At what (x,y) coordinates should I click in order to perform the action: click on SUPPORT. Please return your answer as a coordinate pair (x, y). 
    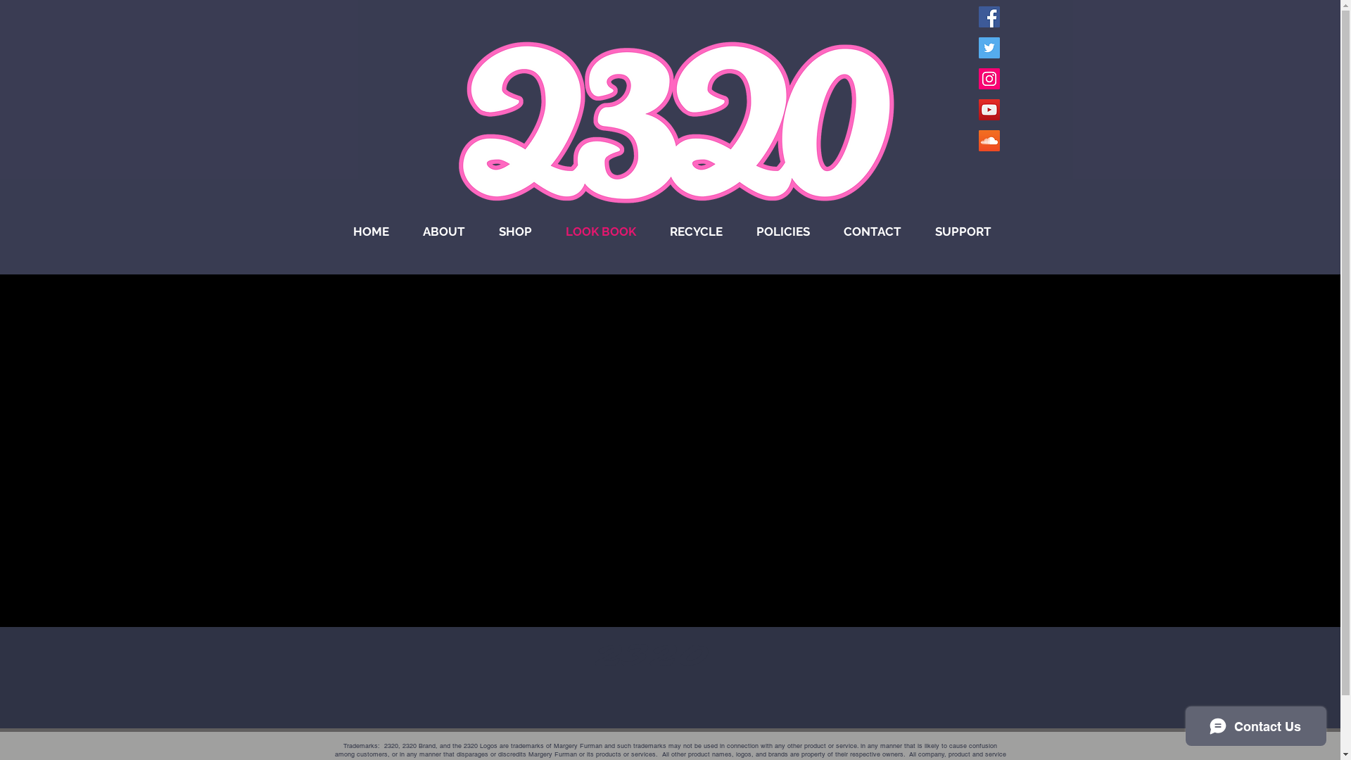
    Looking at the image, I should click on (963, 232).